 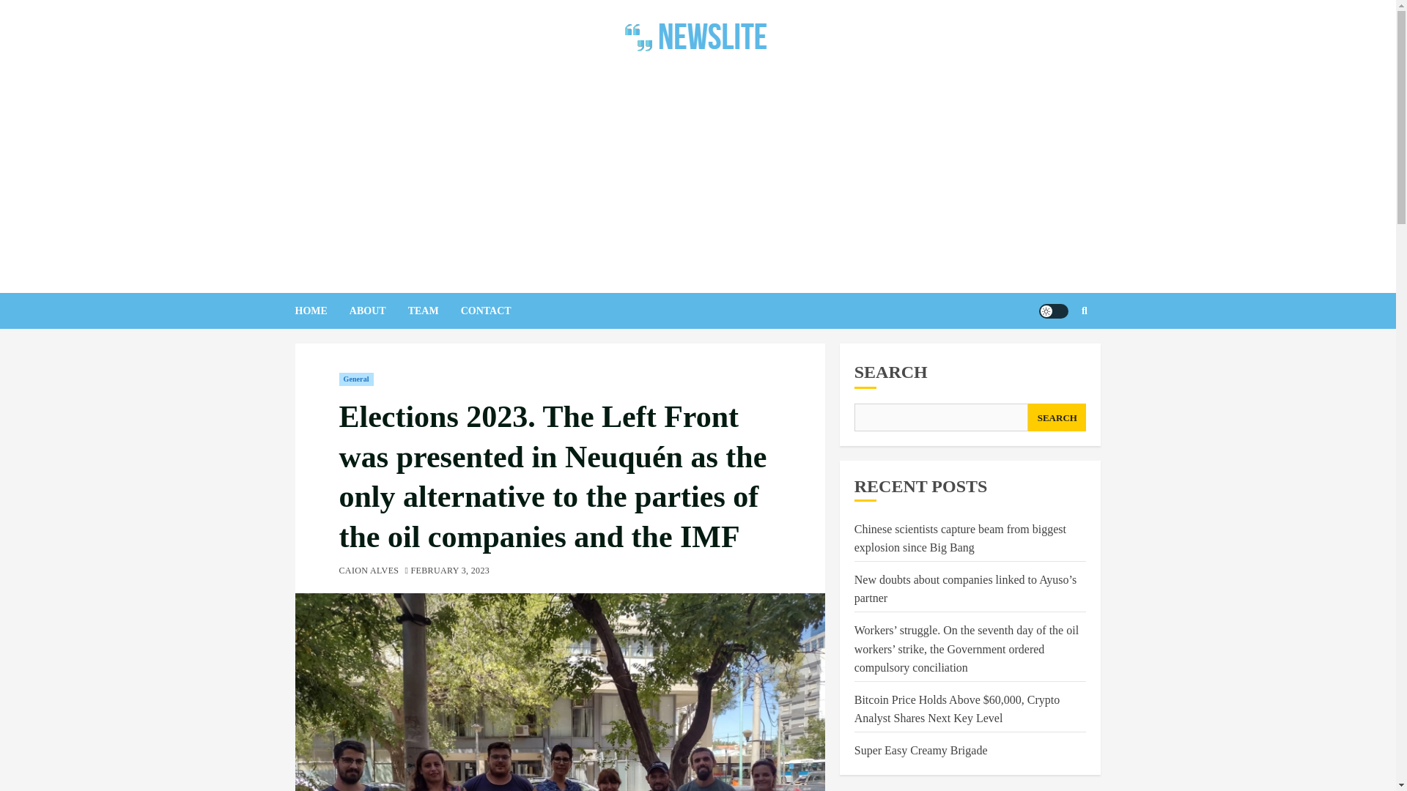 What do you see at coordinates (355, 379) in the screenshot?
I see `General` at bounding box center [355, 379].